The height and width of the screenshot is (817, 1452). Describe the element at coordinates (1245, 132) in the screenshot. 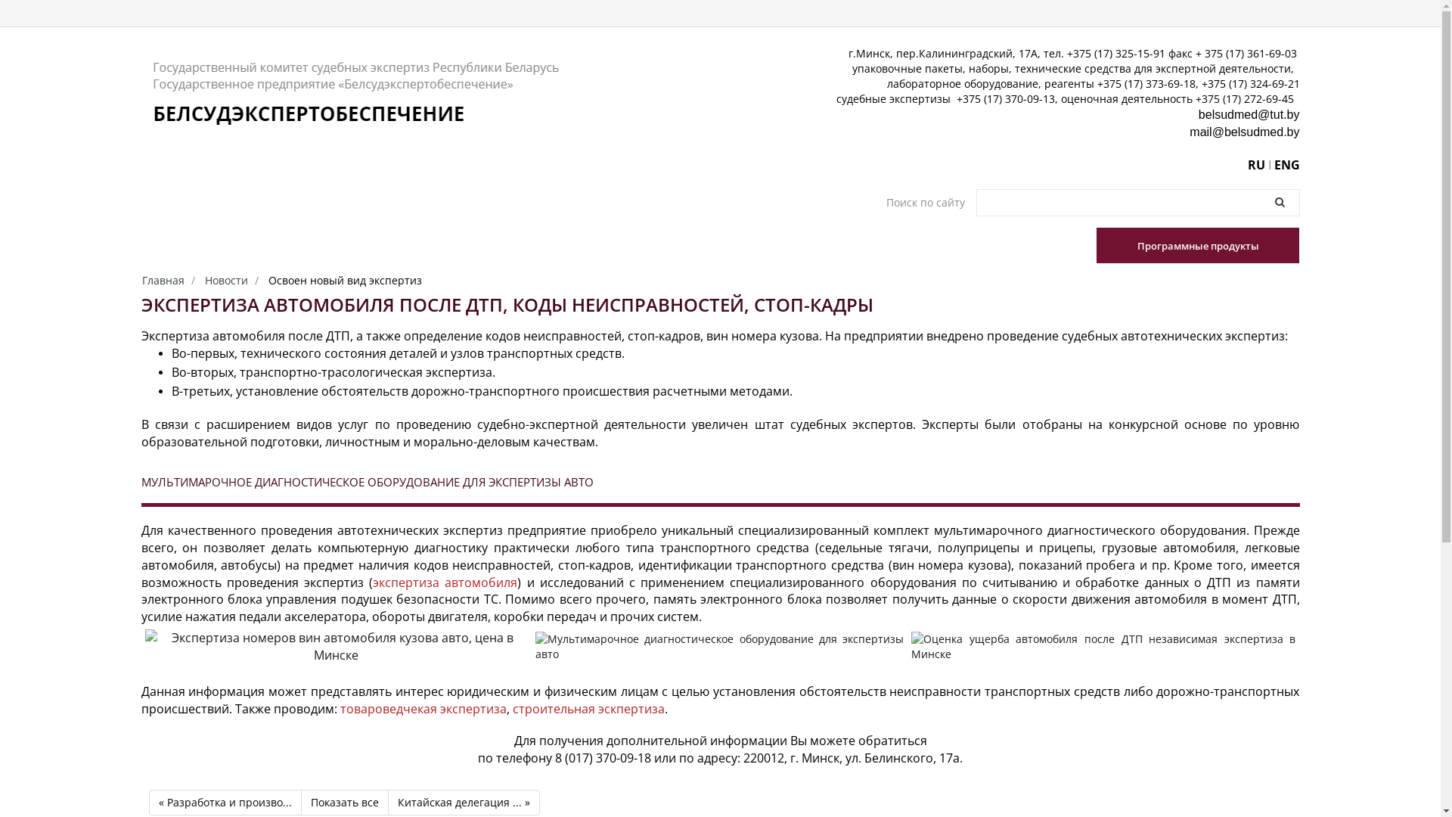

I see `mail@belsudmed.by` at that location.